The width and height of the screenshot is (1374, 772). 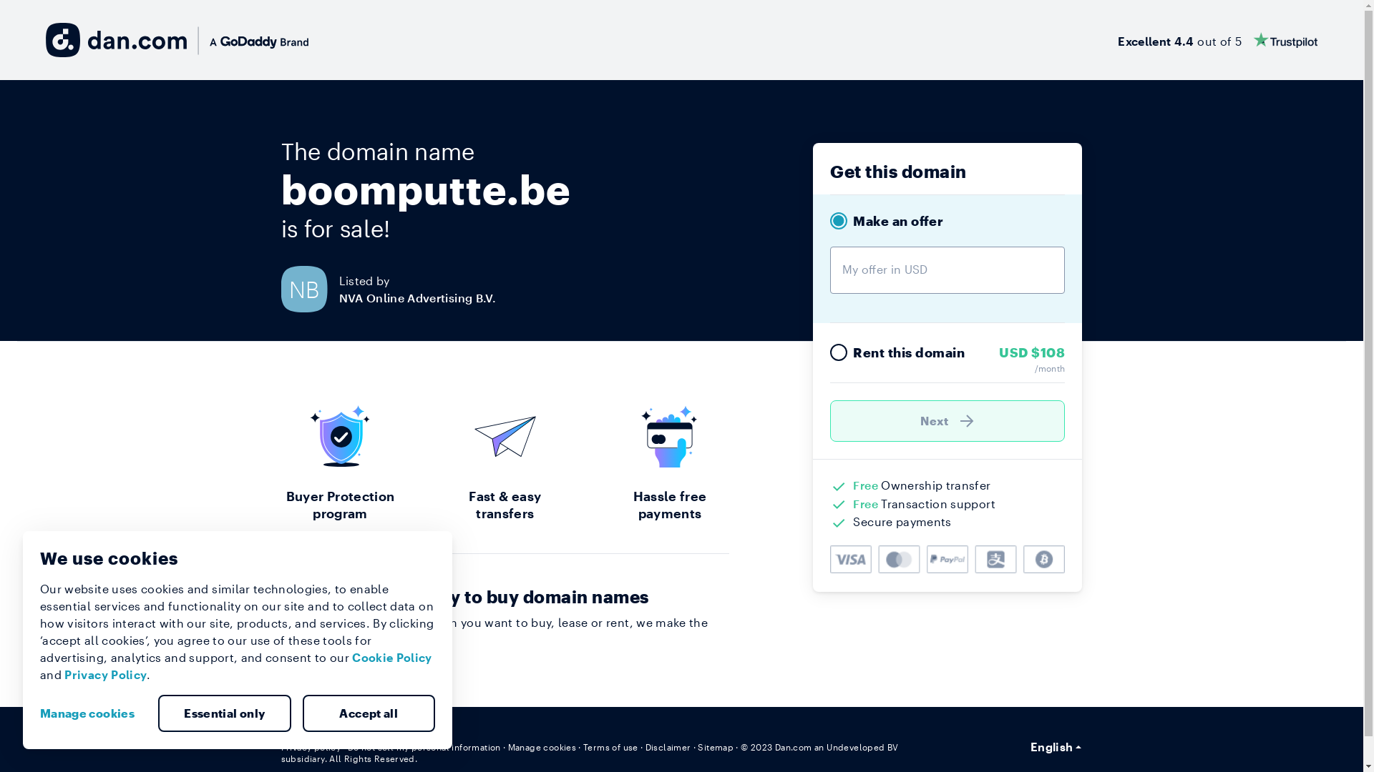 I want to click on English, so click(x=1056, y=747).